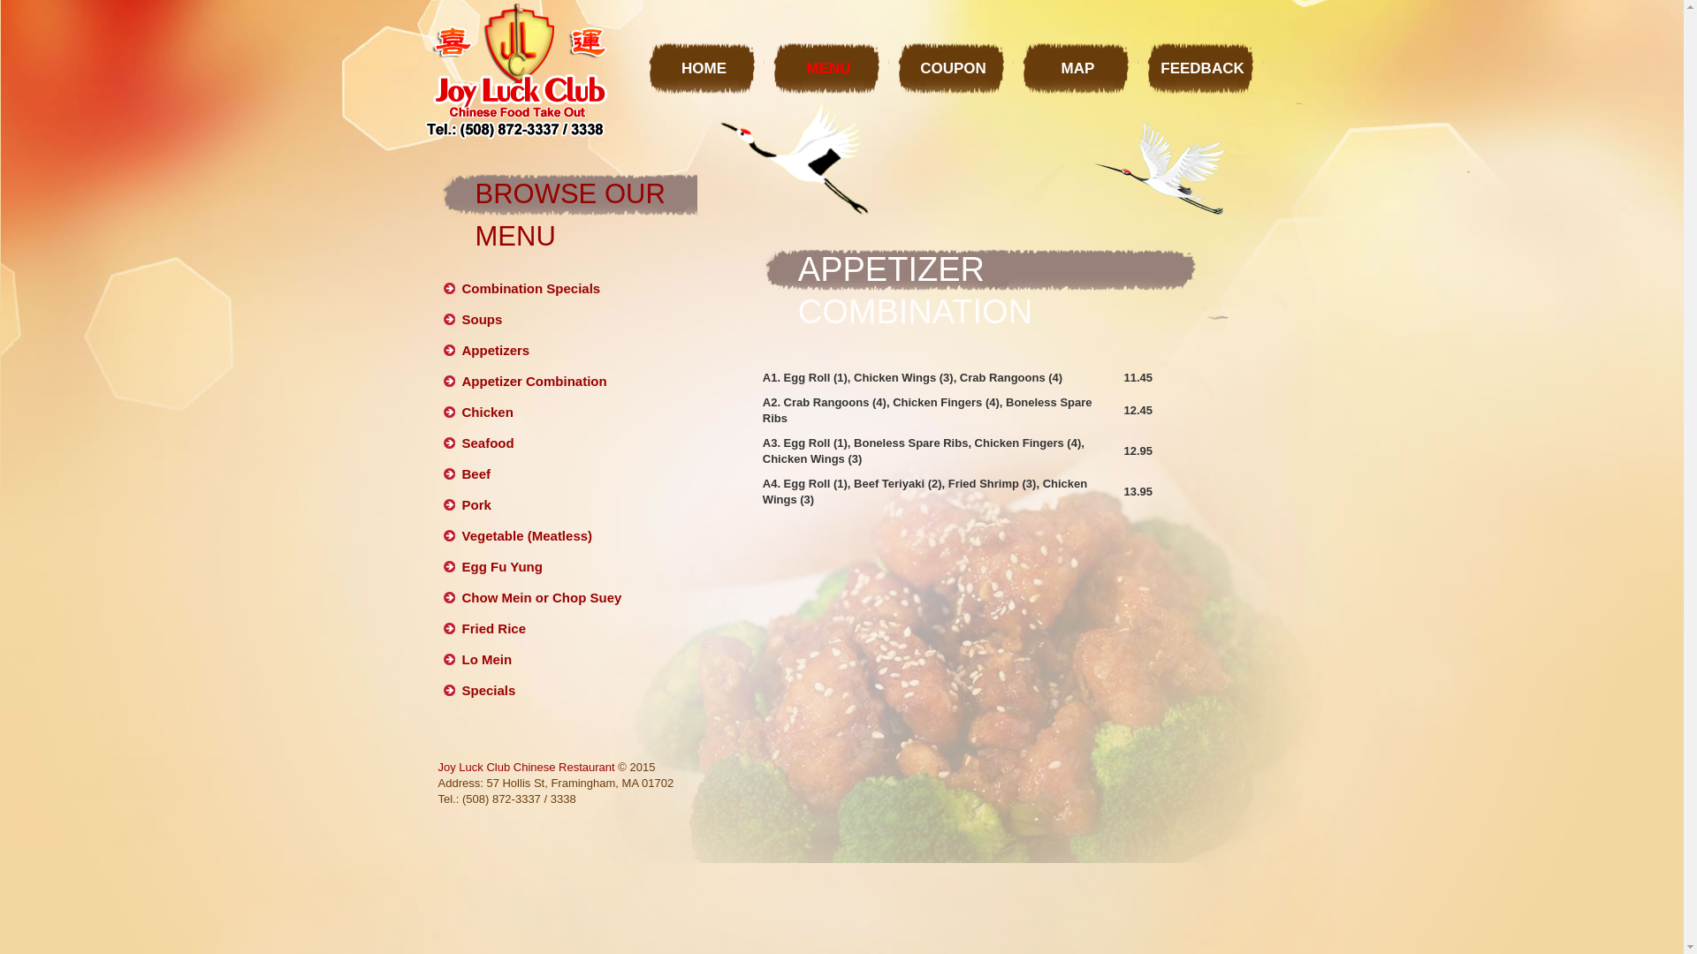 This screenshot has width=1697, height=954. Describe the element at coordinates (516, 71) in the screenshot. I see `Joy Luck Club Chinese Restaurant, Framingham, MA 01702` at that location.